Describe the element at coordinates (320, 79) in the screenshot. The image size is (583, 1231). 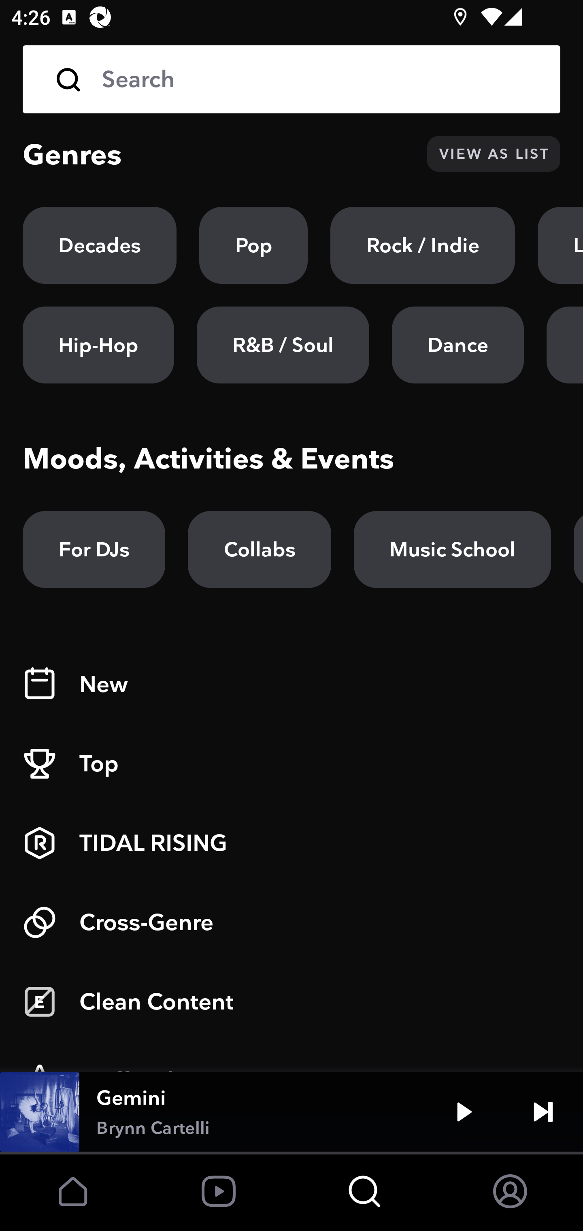
I see `Search` at that location.